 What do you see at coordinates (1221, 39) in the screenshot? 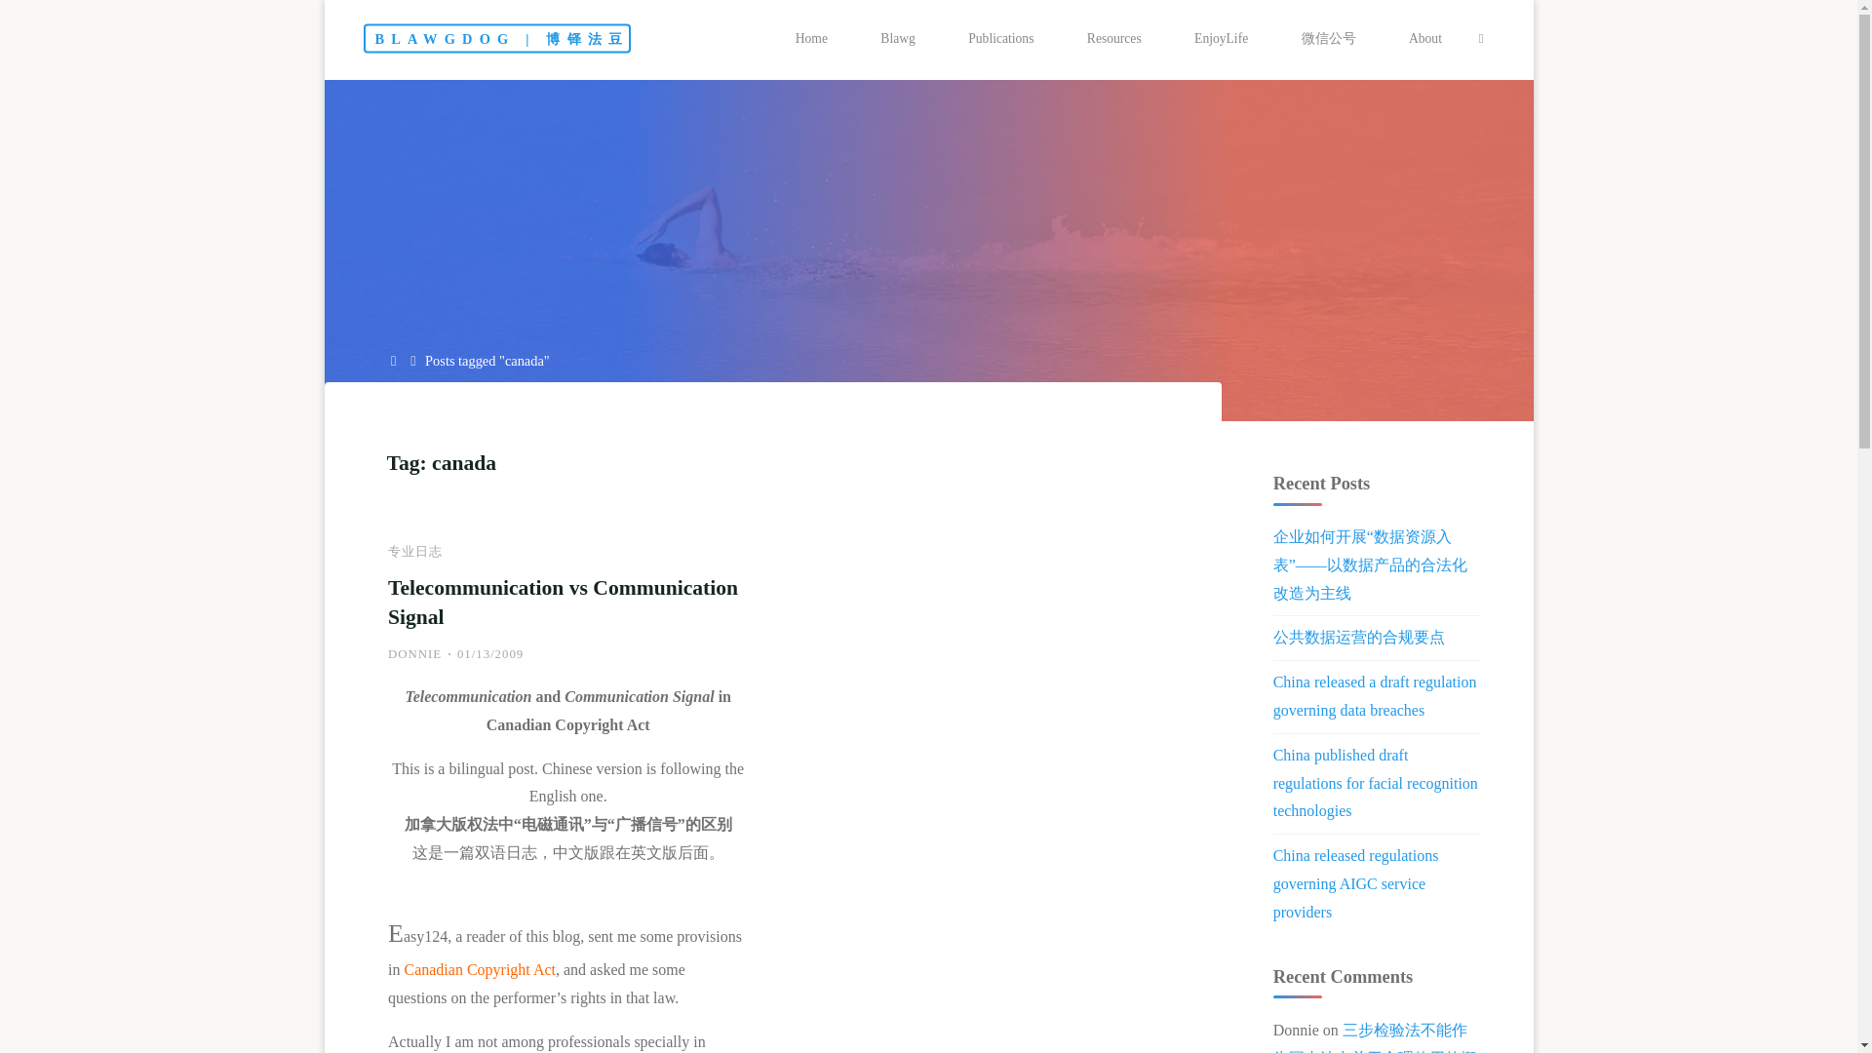
I see `EnjoyLife` at bounding box center [1221, 39].